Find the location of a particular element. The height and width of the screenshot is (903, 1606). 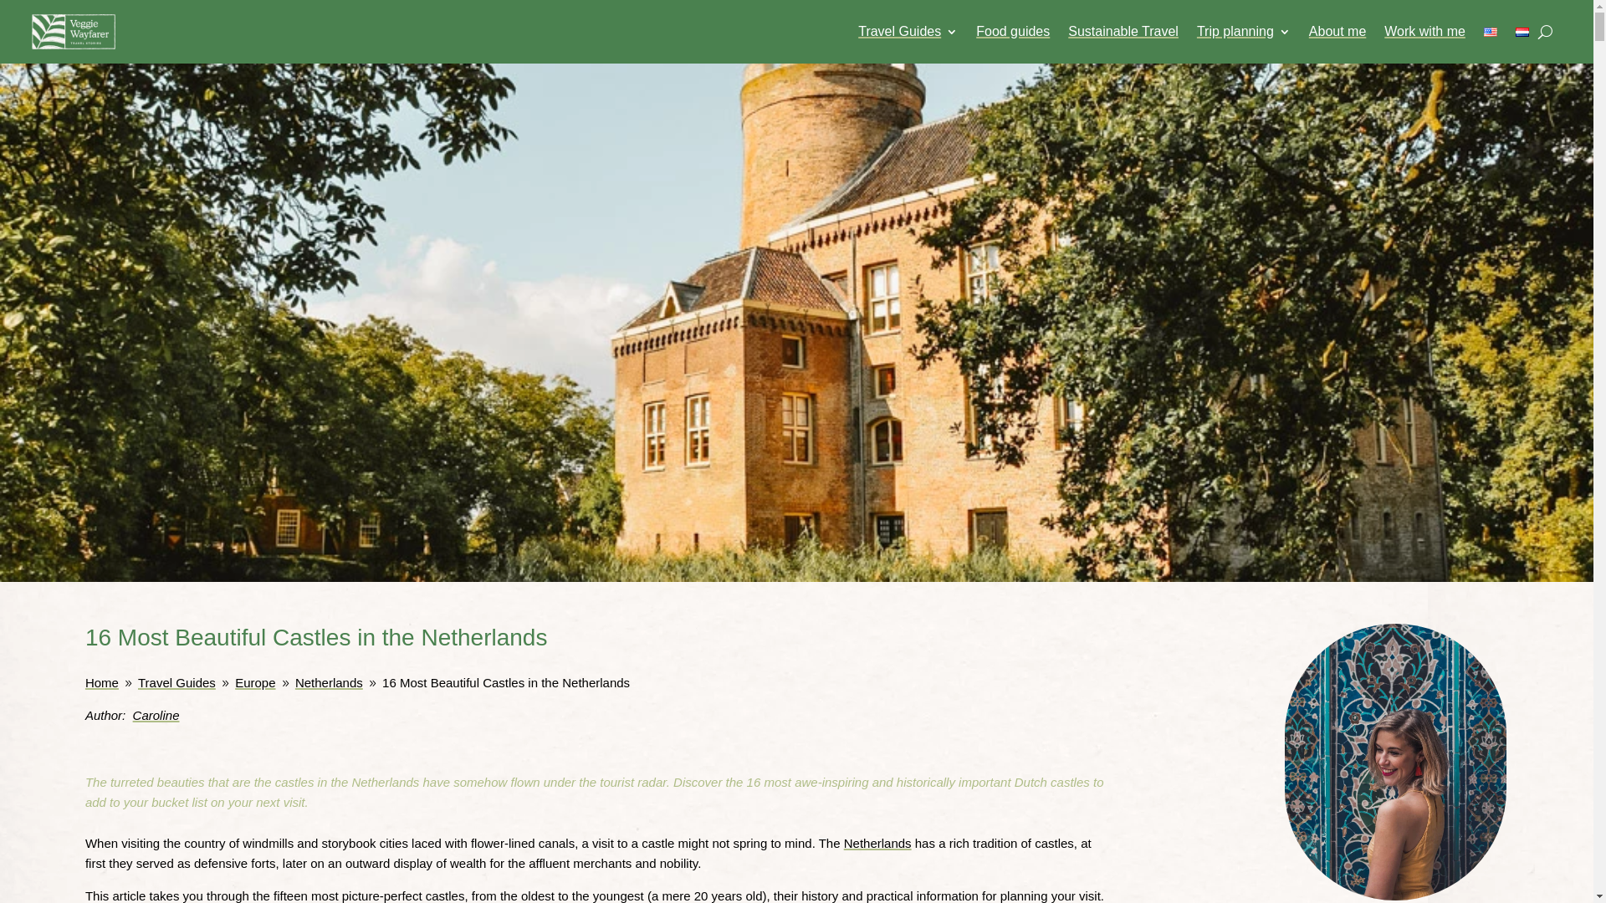

Travel Guides is located at coordinates (176, 682).